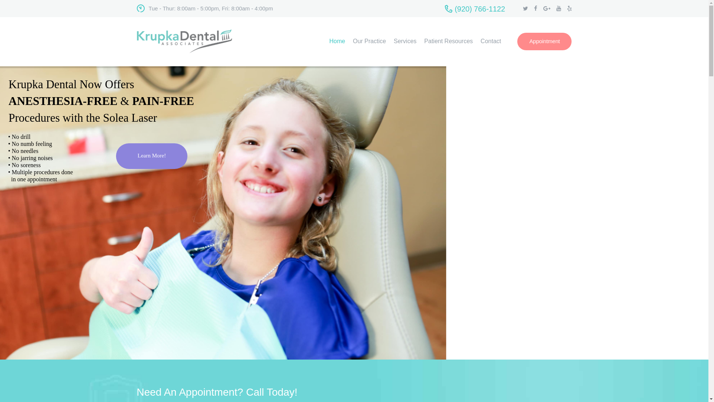 The image size is (714, 402). Describe the element at coordinates (491, 41) in the screenshot. I see `Contact` at that location.